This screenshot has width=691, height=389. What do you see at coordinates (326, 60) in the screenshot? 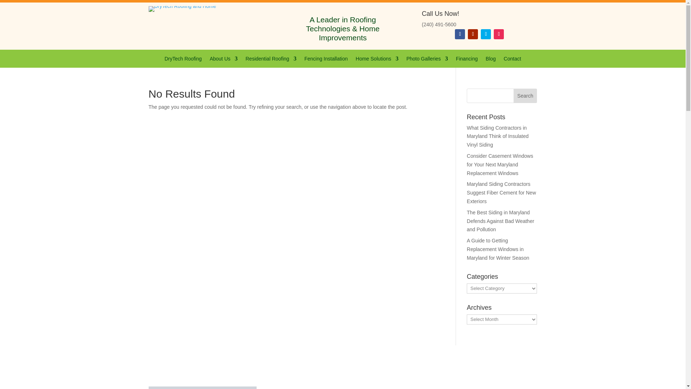
I see `Fencing Installation` at bounding box center [326, 60].